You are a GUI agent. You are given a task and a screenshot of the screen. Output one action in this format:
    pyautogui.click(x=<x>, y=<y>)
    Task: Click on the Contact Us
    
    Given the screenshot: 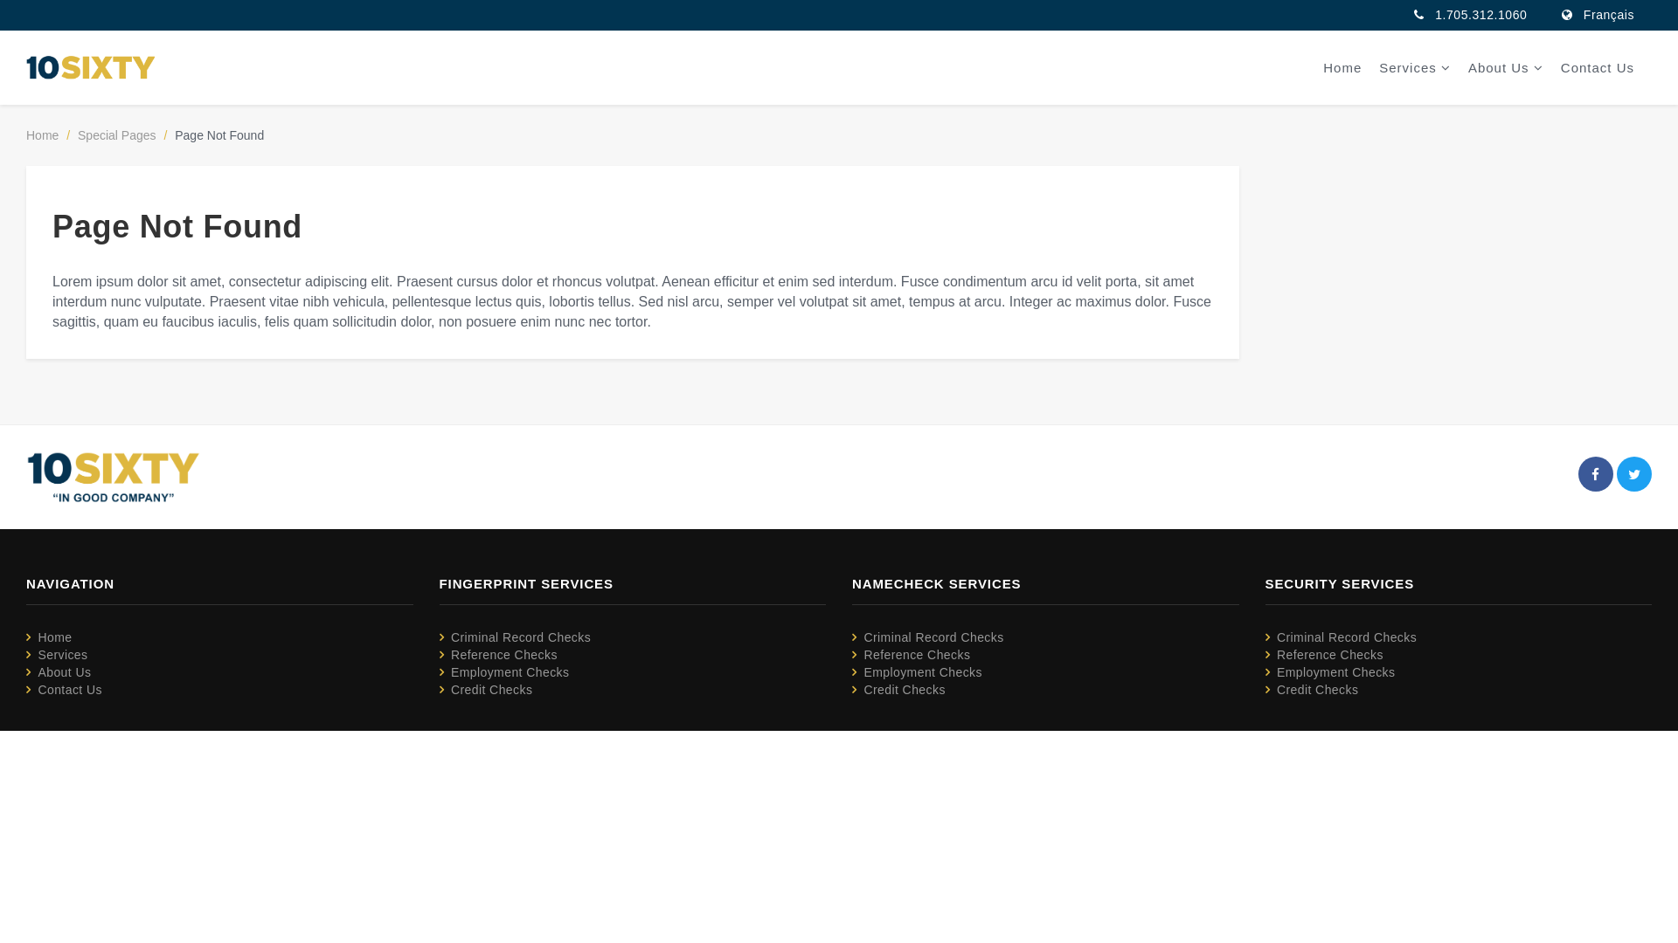 What is the action you would take?
    pyautogui.click(x=70, y=690)
    